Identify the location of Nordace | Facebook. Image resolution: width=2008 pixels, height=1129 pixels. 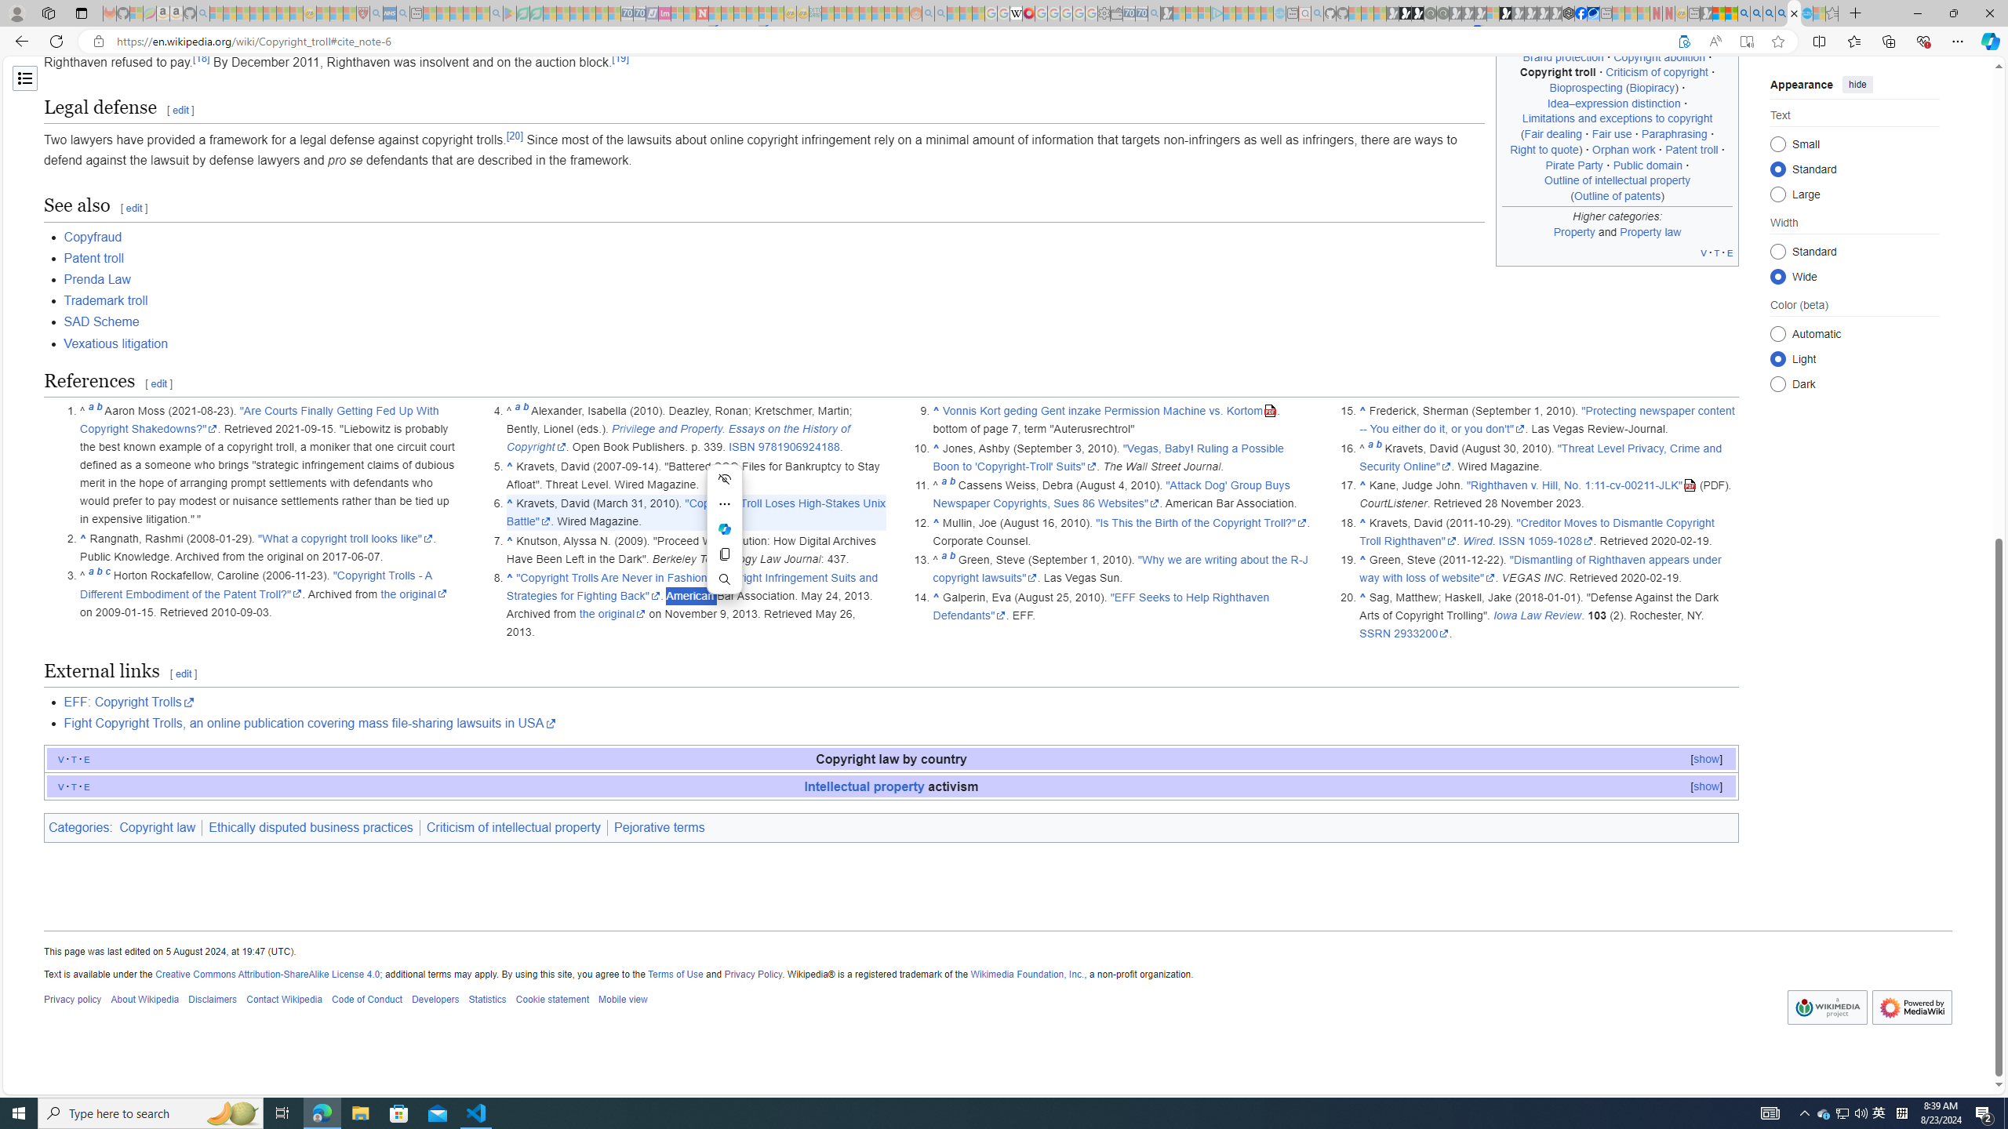
(1581, 13).